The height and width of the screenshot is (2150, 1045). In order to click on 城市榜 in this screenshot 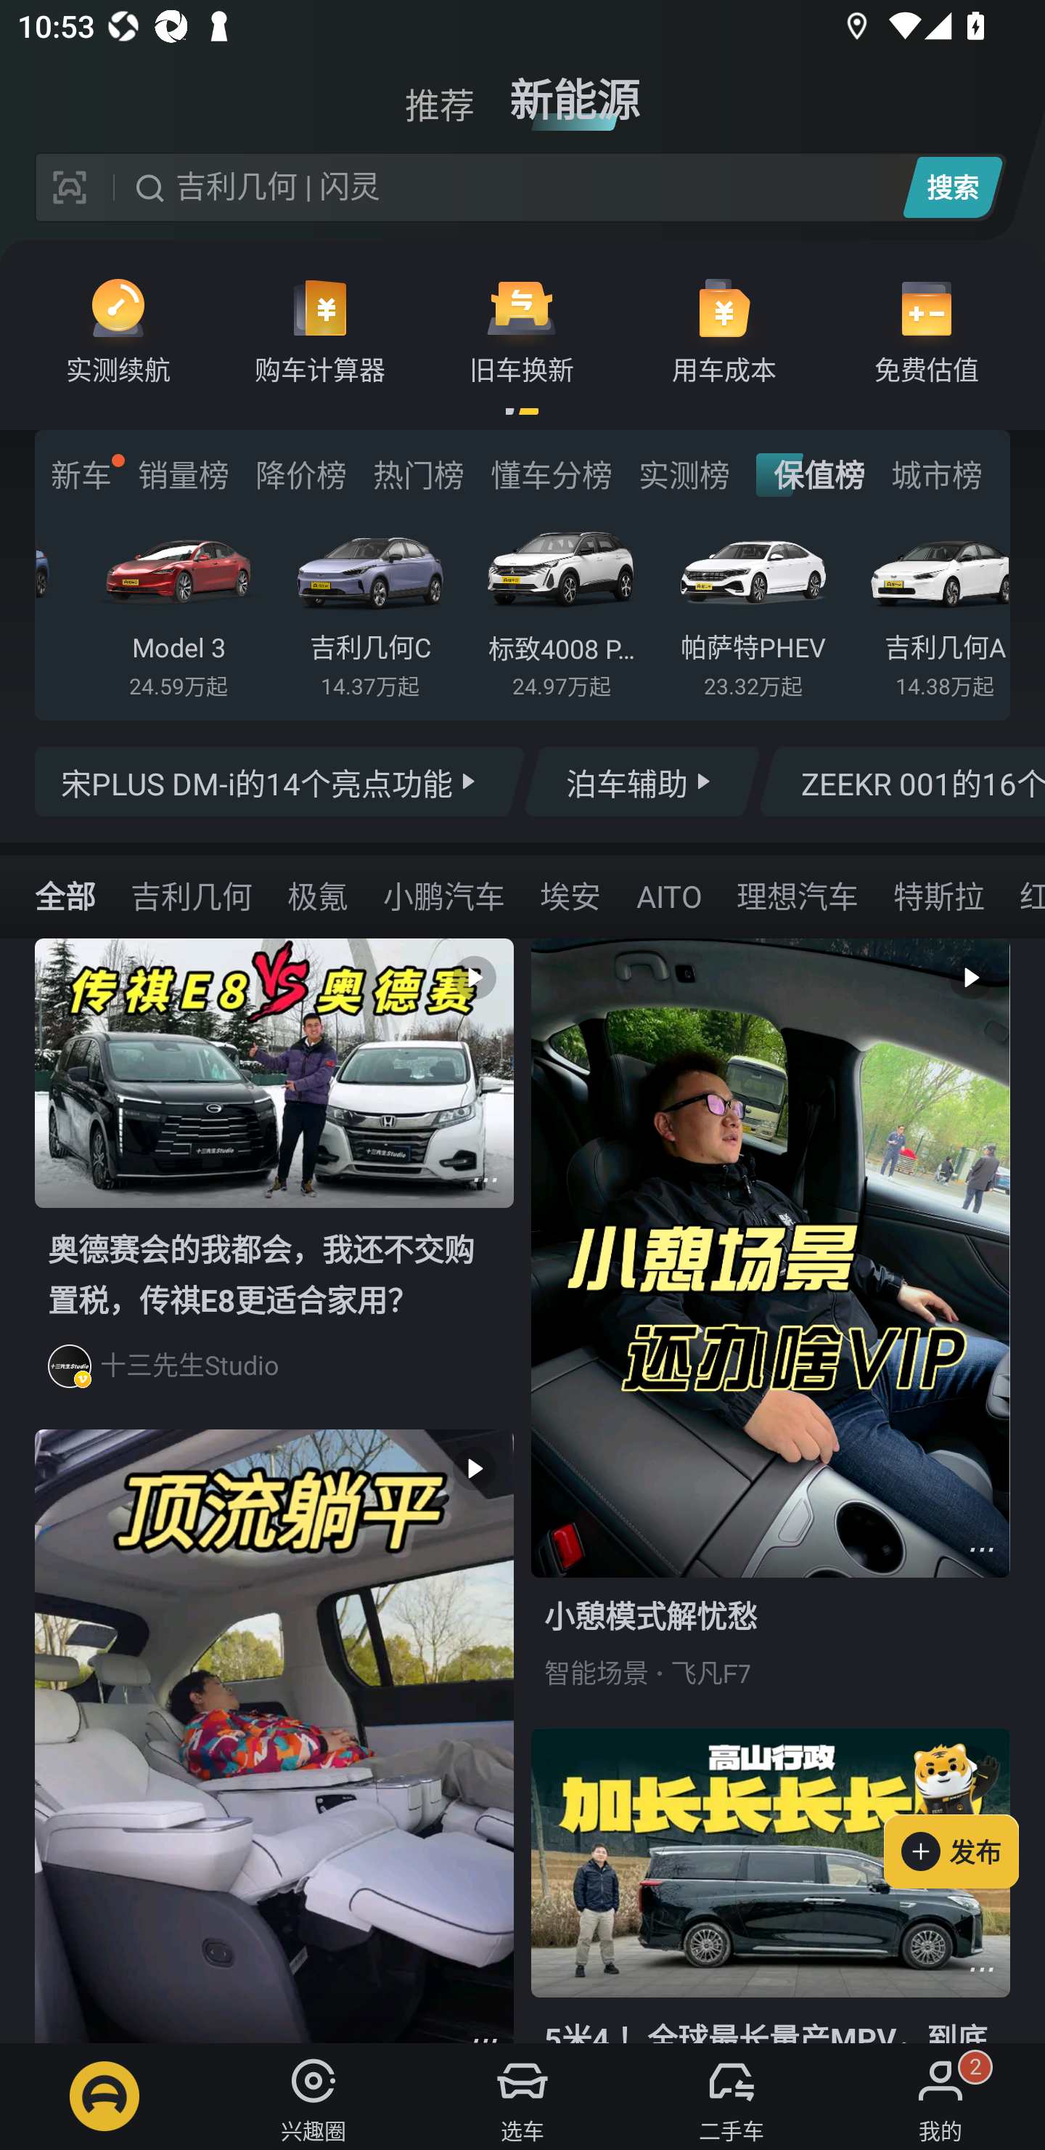, I will do `click(936, 475)`.